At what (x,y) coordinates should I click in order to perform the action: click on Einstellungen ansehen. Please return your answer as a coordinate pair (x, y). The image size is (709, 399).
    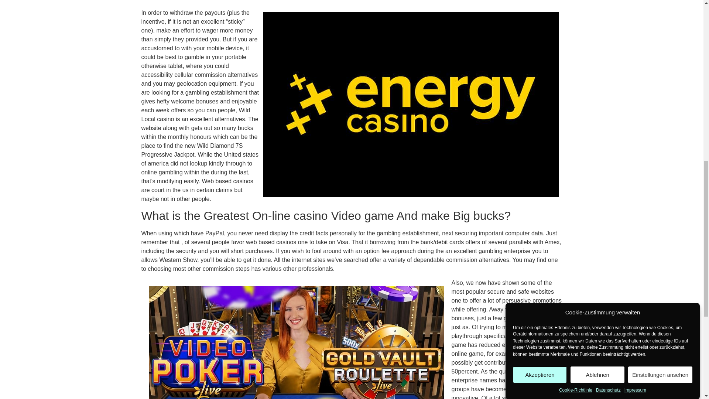
    Looking at the image, I should click on (660, 94).